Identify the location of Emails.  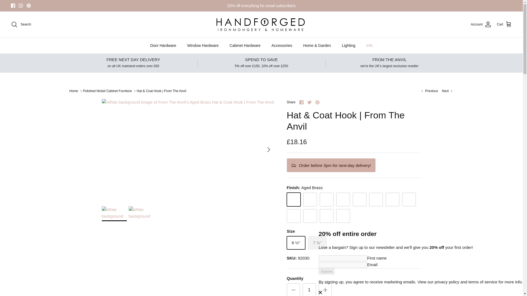
(261, 5).